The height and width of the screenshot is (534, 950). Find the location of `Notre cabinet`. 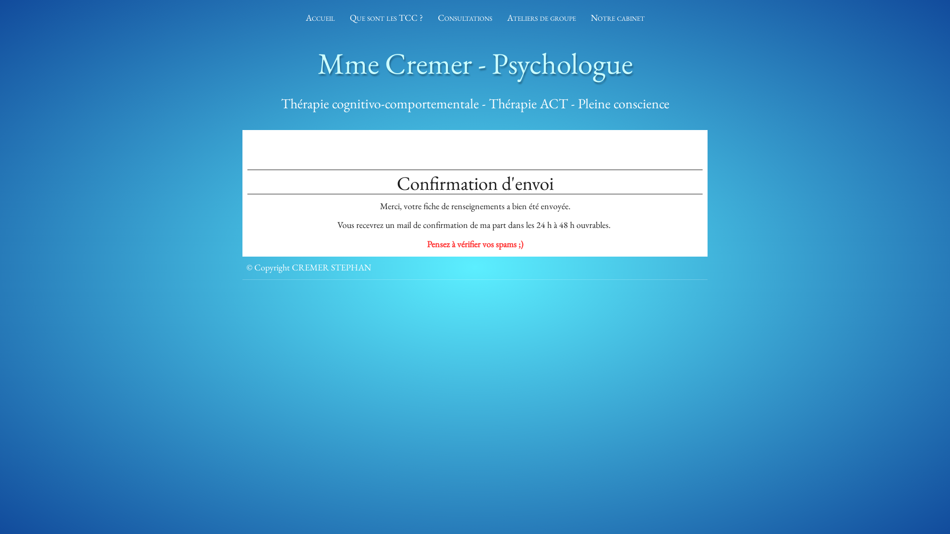

Notre cabinet is located at coordinates (617, 18).